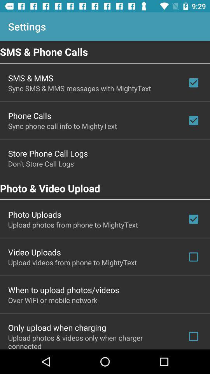  Describe the element at coordinates (105, 188) in the screenshot. I see `turn off photo & video upload item` at that location.